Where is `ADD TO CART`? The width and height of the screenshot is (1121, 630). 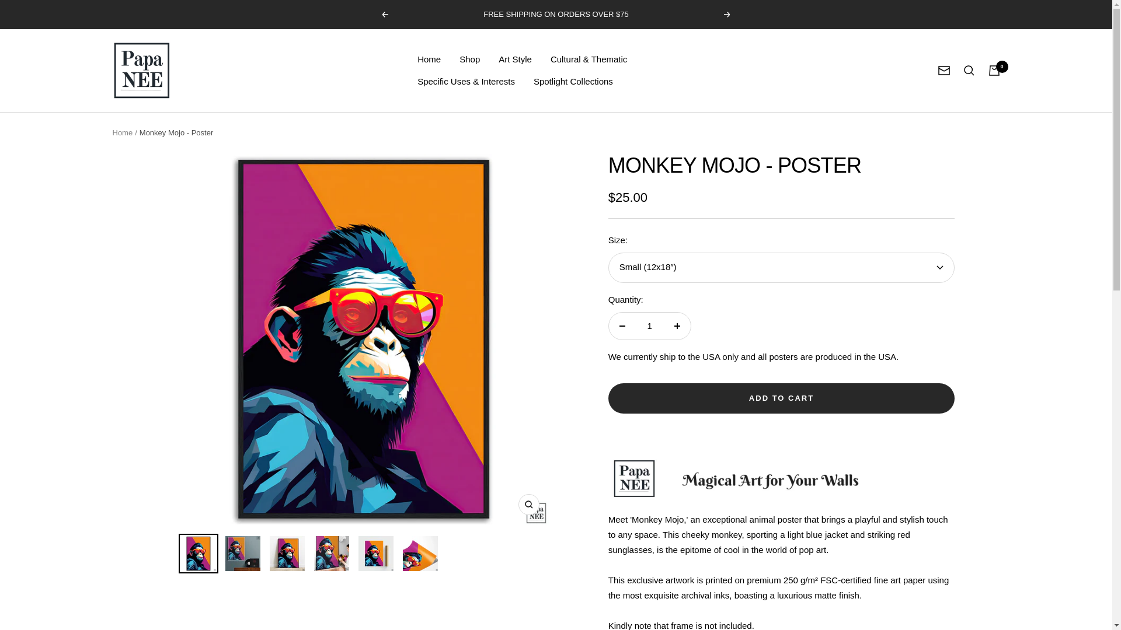
ADD TO CART is located at coordinates (781, 398).